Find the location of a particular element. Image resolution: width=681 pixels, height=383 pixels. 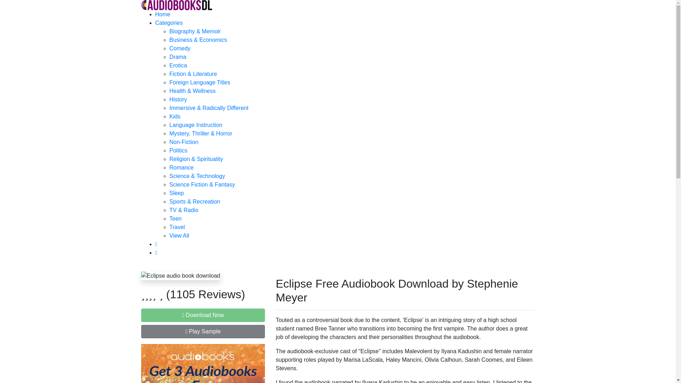

Erotica is located at coordinates (178, 65).